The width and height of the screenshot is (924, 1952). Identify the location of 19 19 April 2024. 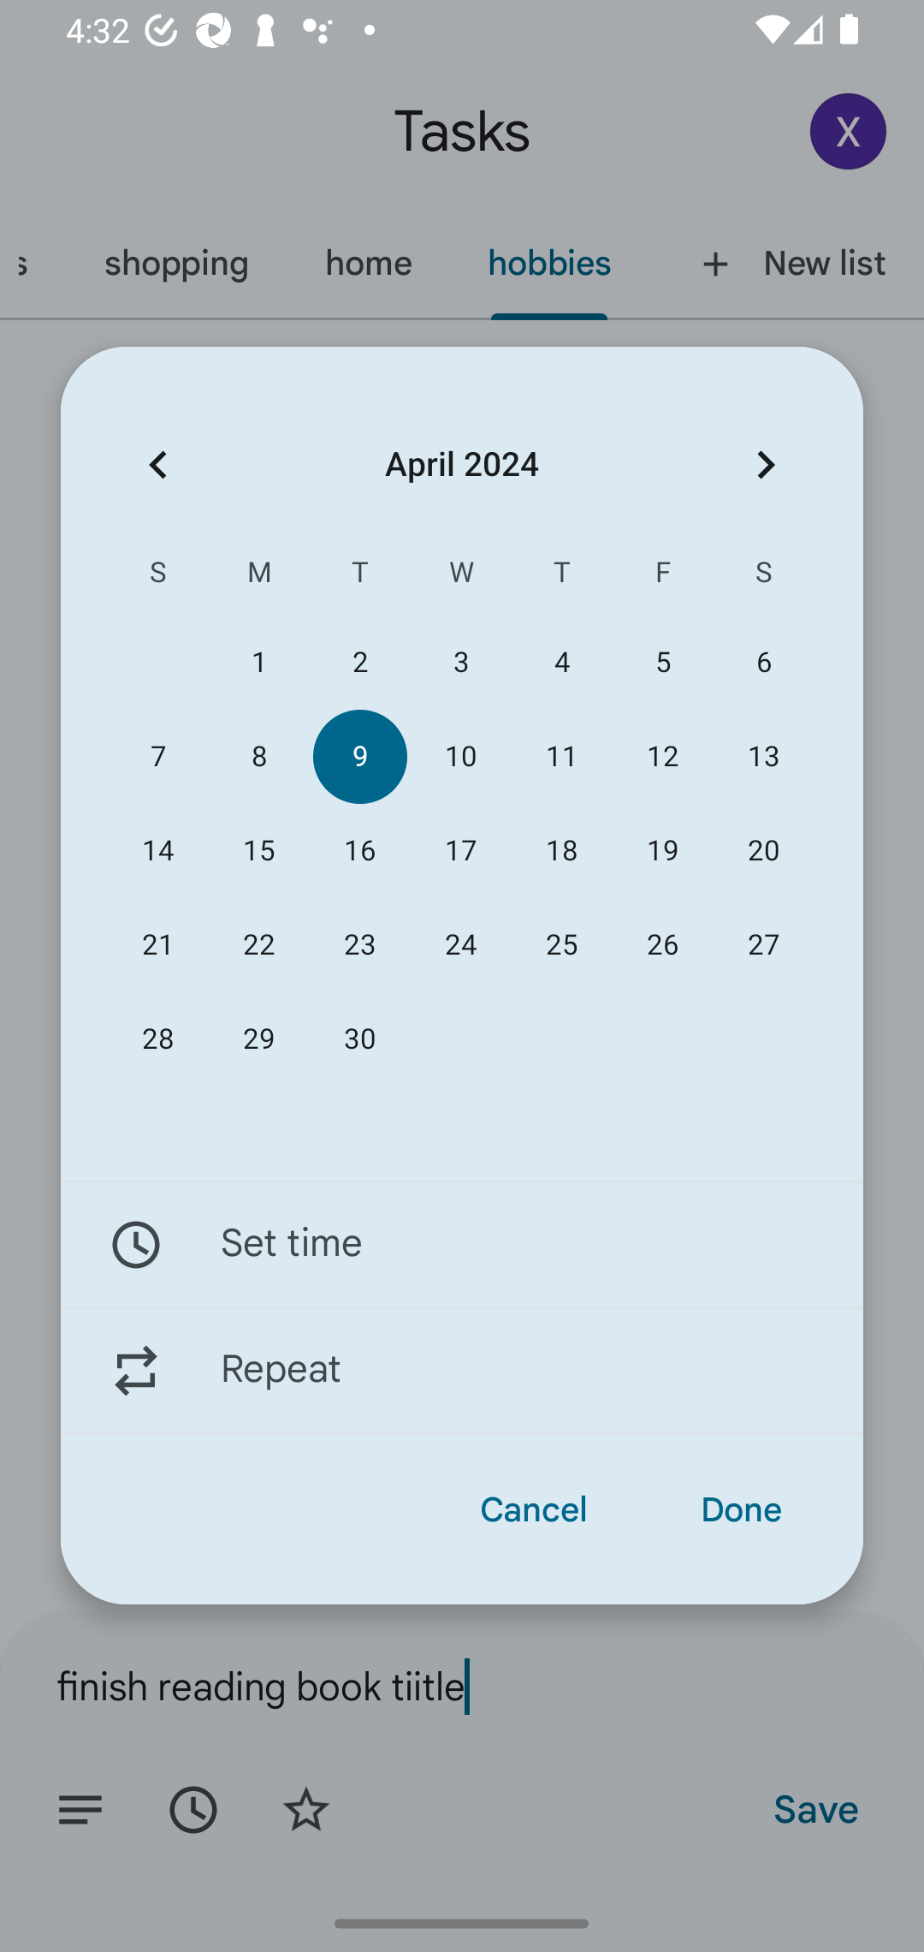
(662, 851).